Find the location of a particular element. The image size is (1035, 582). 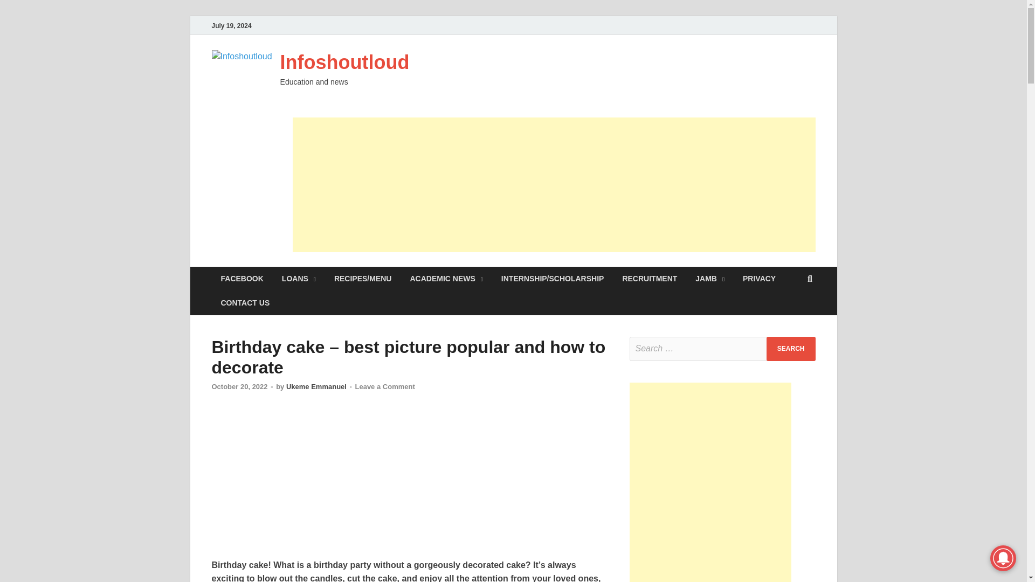

PRIVACY is located at coordinates (759, 279).